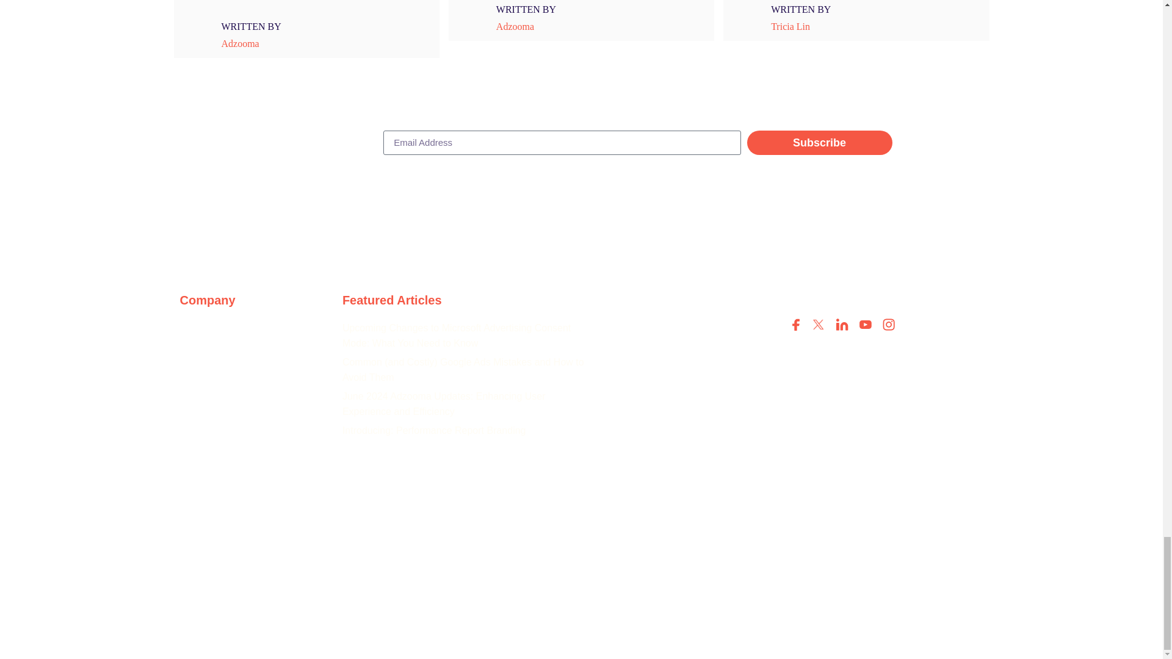  I want to click on Adzooma, so click(241, 43).